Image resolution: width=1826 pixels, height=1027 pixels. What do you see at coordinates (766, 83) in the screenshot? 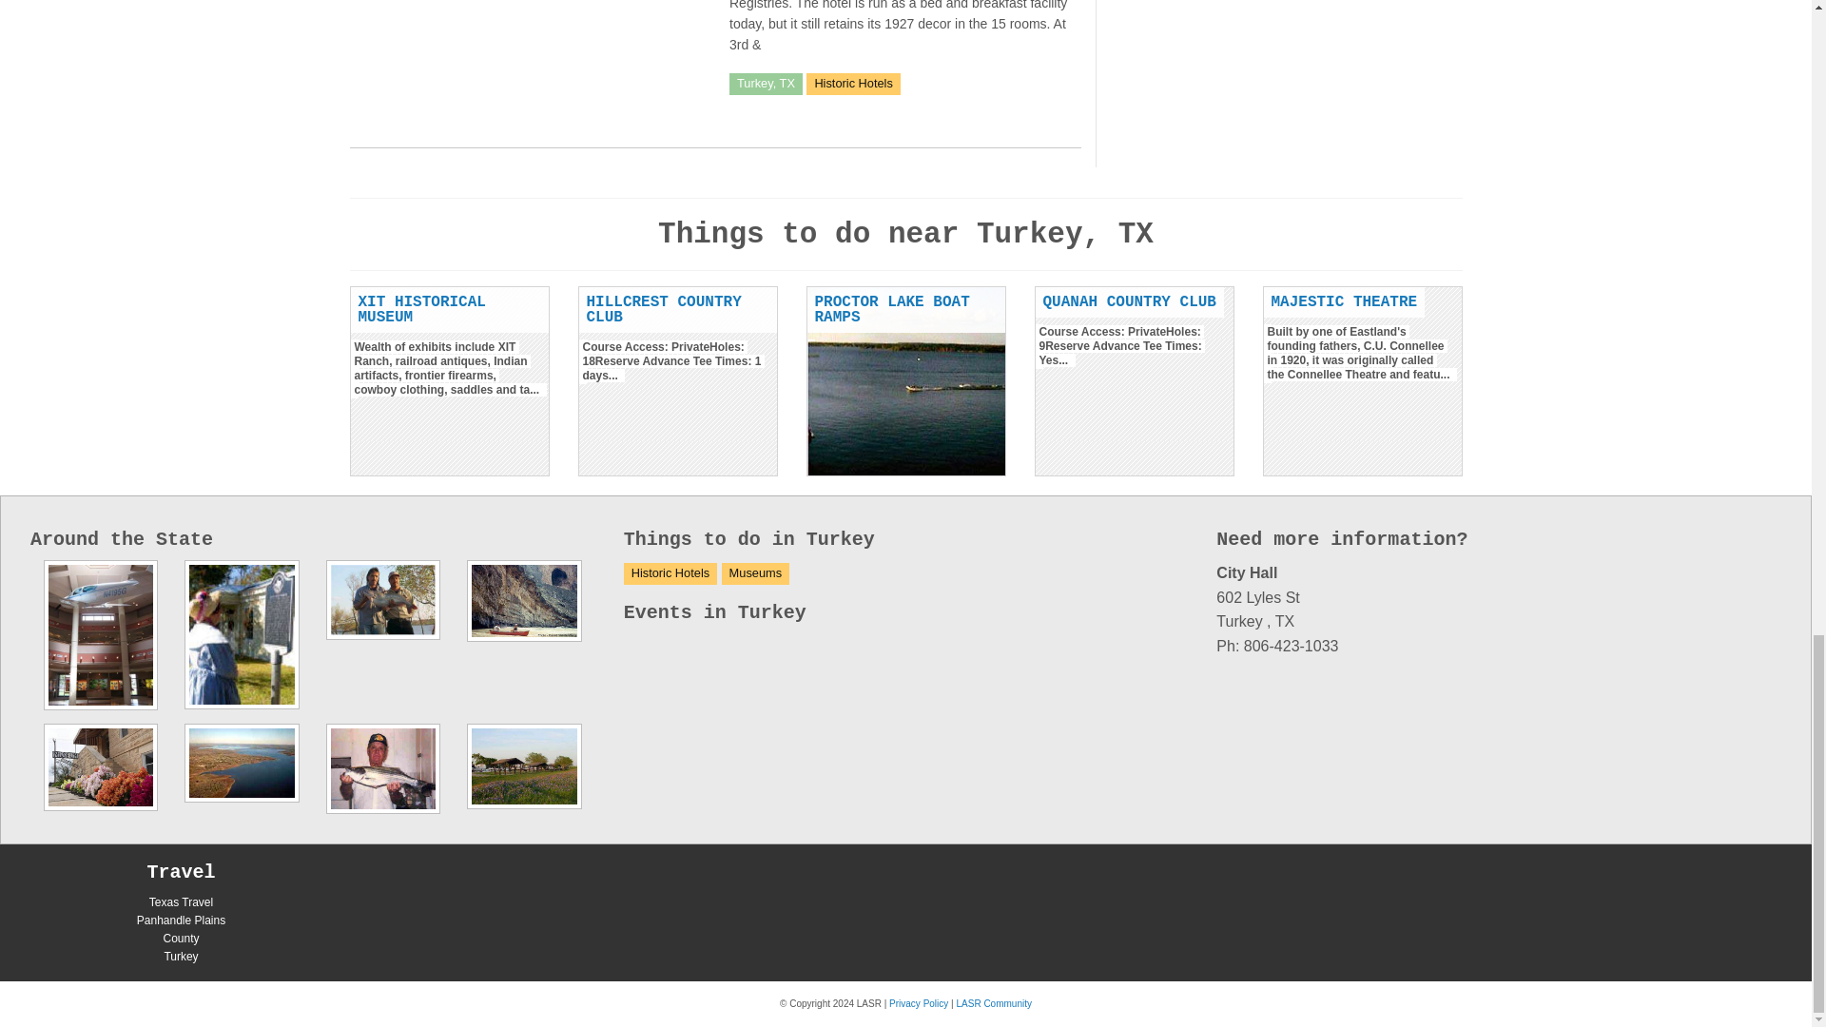
I see `Turkey, TX` at bounding box center [766, 83].